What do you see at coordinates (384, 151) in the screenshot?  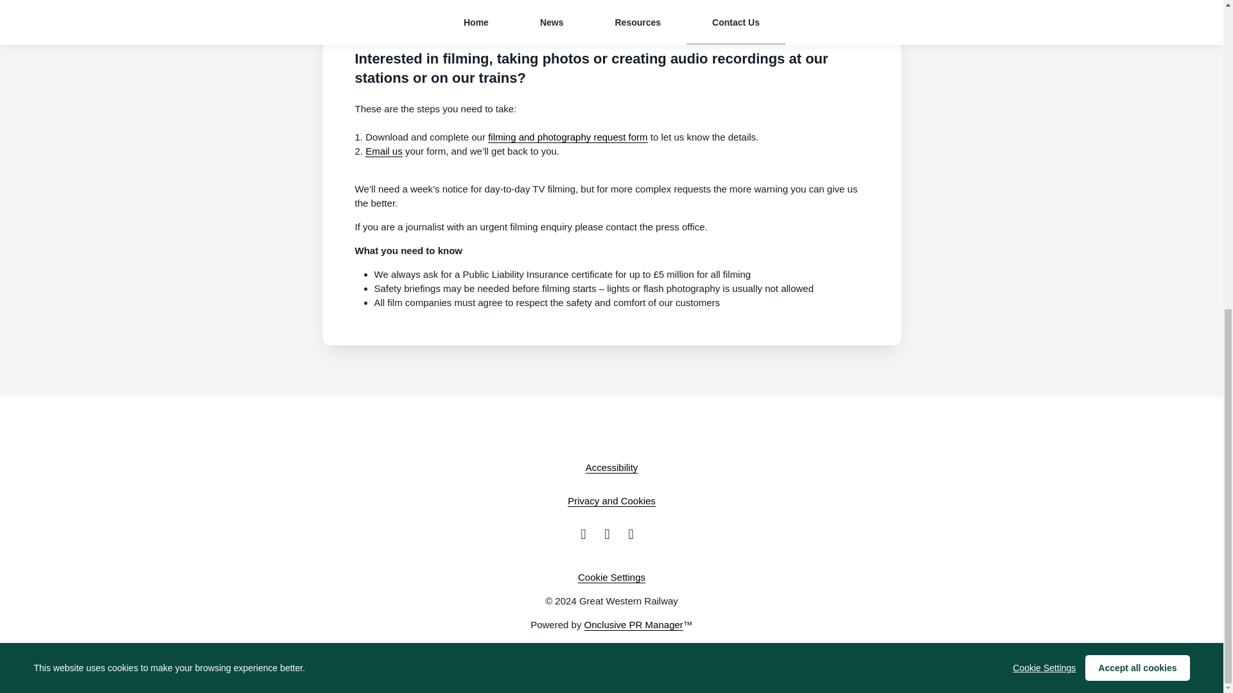 I see `Email us` at bounding box center [384, 151].